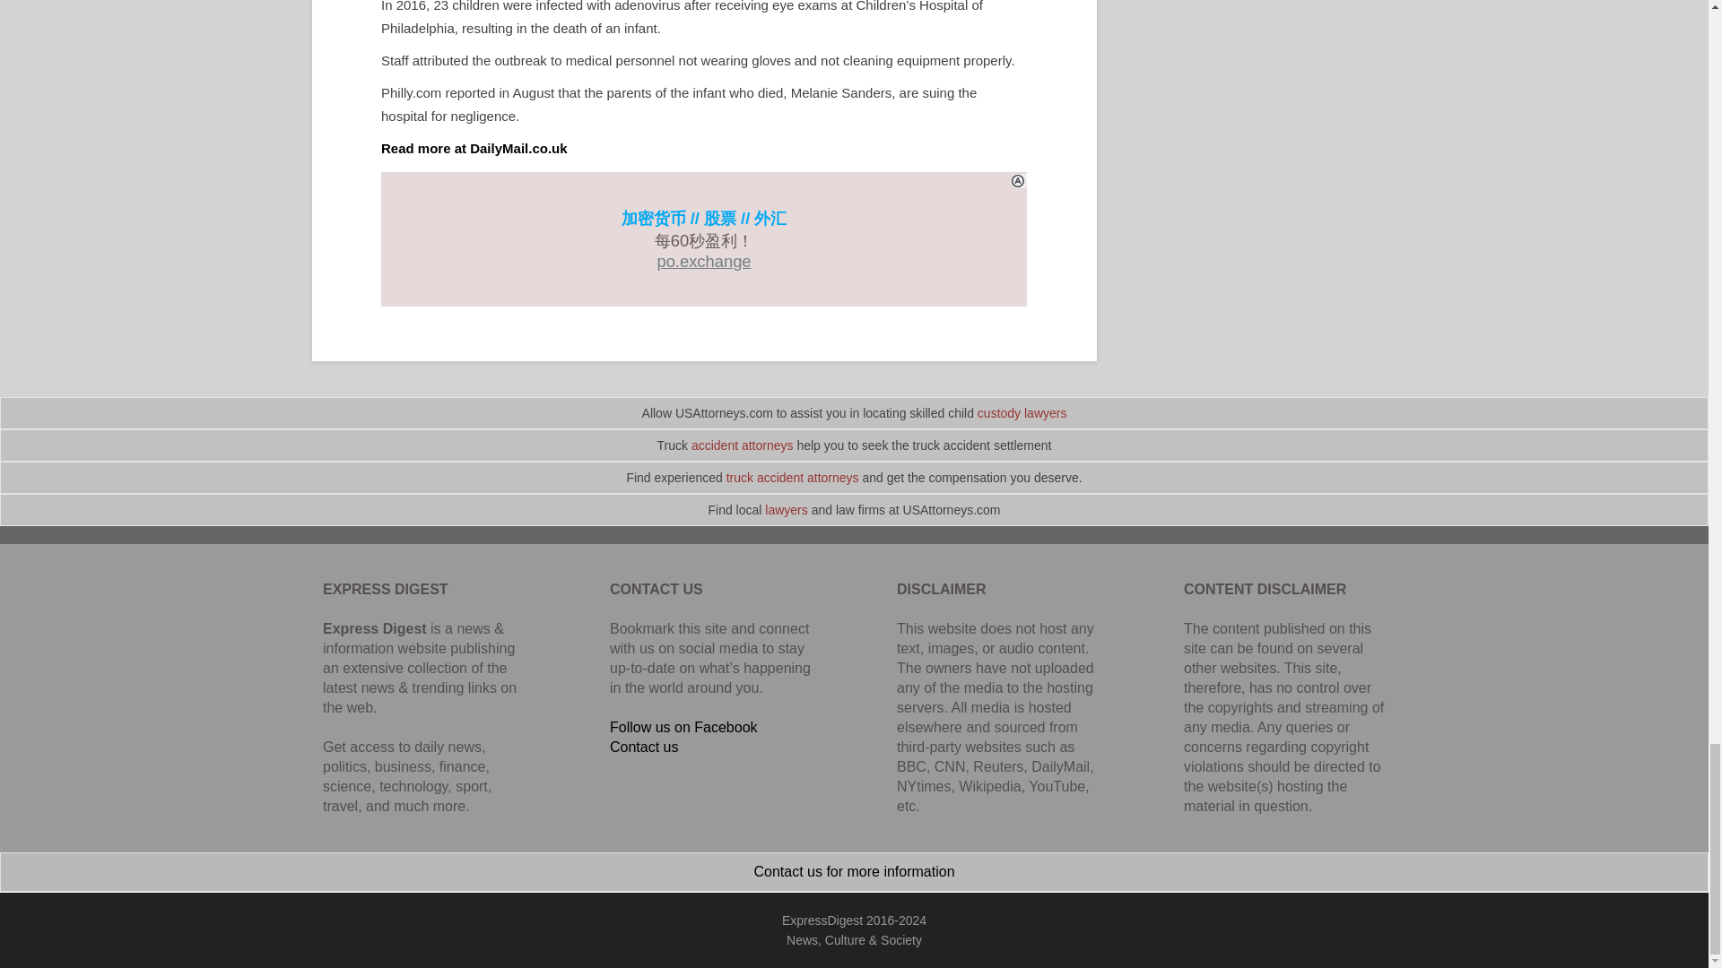 This screenshot has width=1722, height=968. Describe the element at coordinates (1022, 412) in the screenshot. I see `custody lawyers` at that location.